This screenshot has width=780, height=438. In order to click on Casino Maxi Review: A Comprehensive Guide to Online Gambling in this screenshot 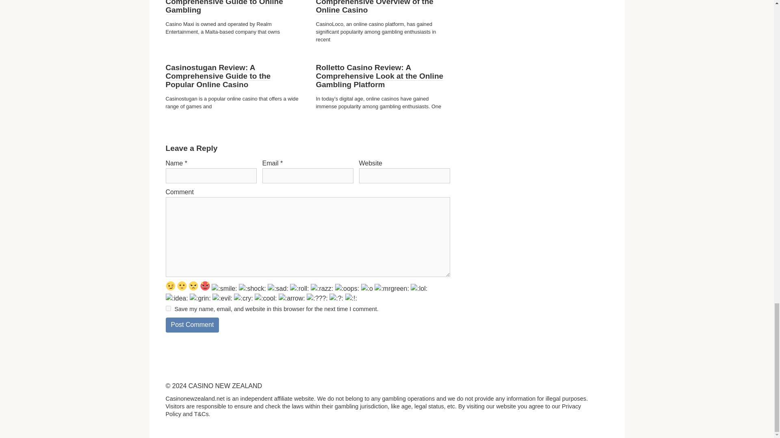, I will do `click(224, 7)`.